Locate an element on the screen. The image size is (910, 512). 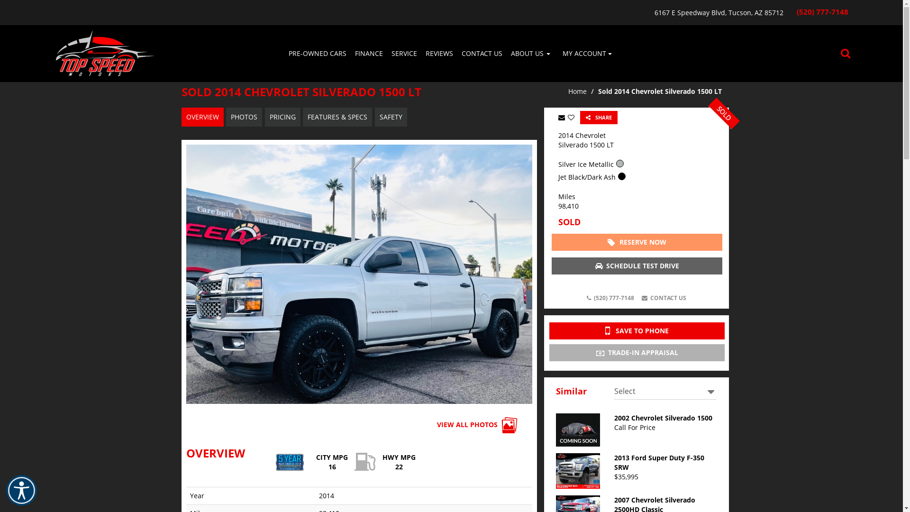
TRADE-IN APPRAISAL is located at coordinates (637, 353).